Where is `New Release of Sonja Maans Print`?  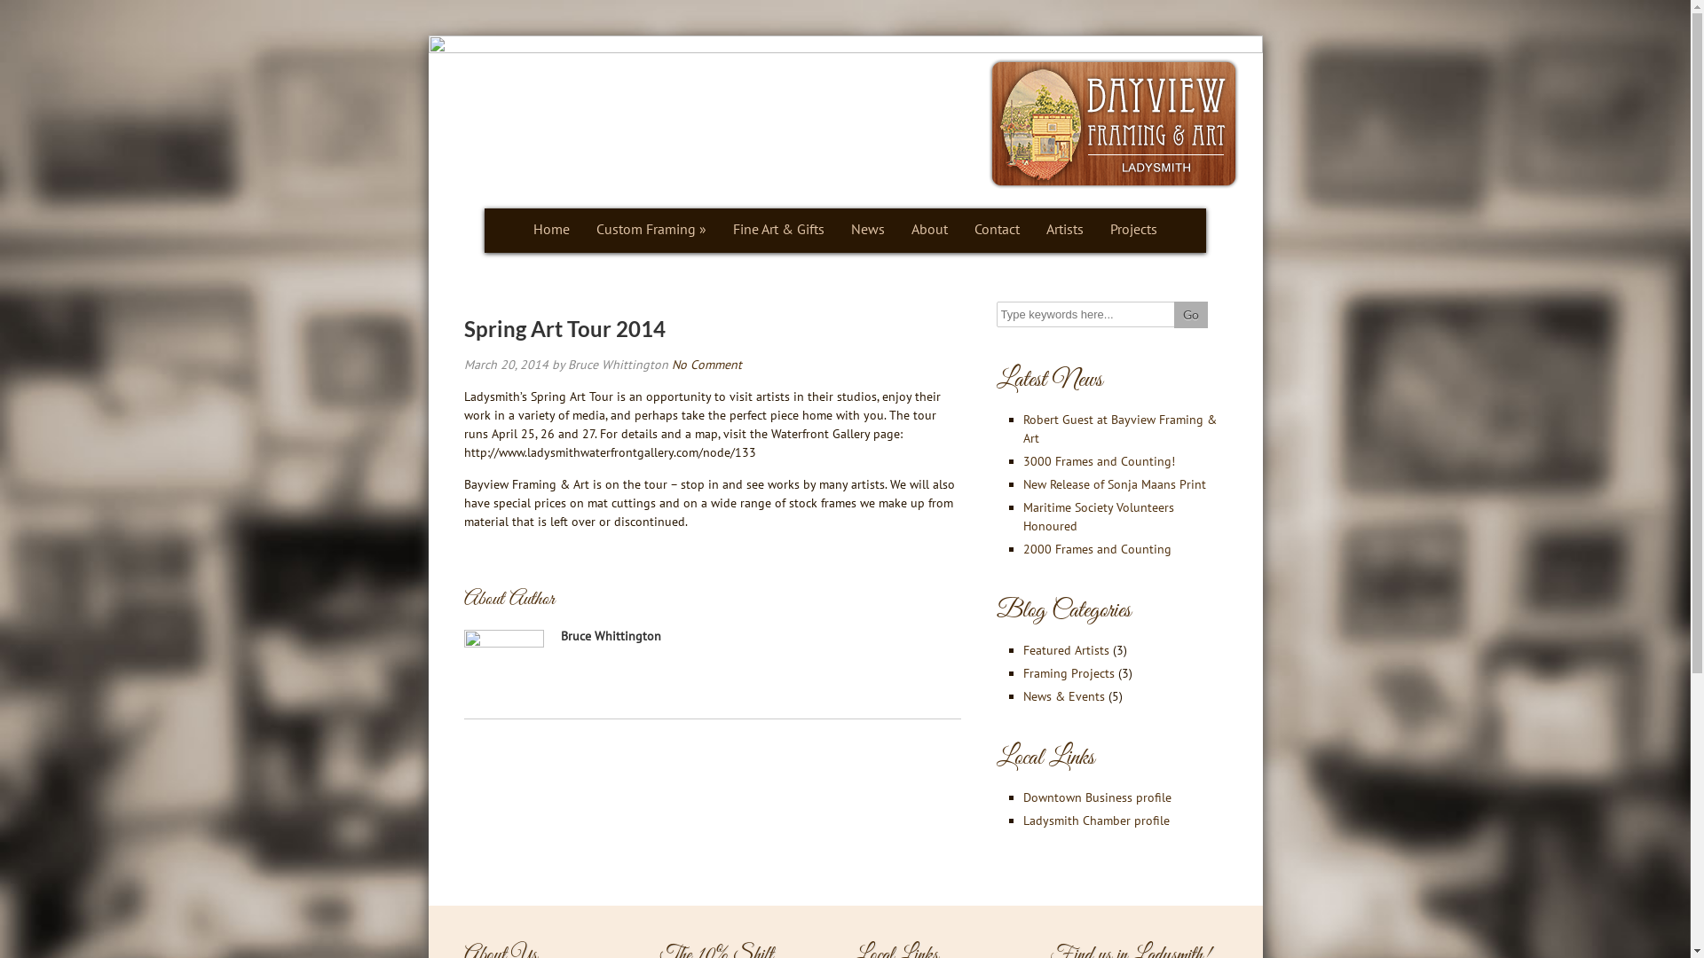
New Release of Sonja Maans Print is located at coordinates (1114, 484).